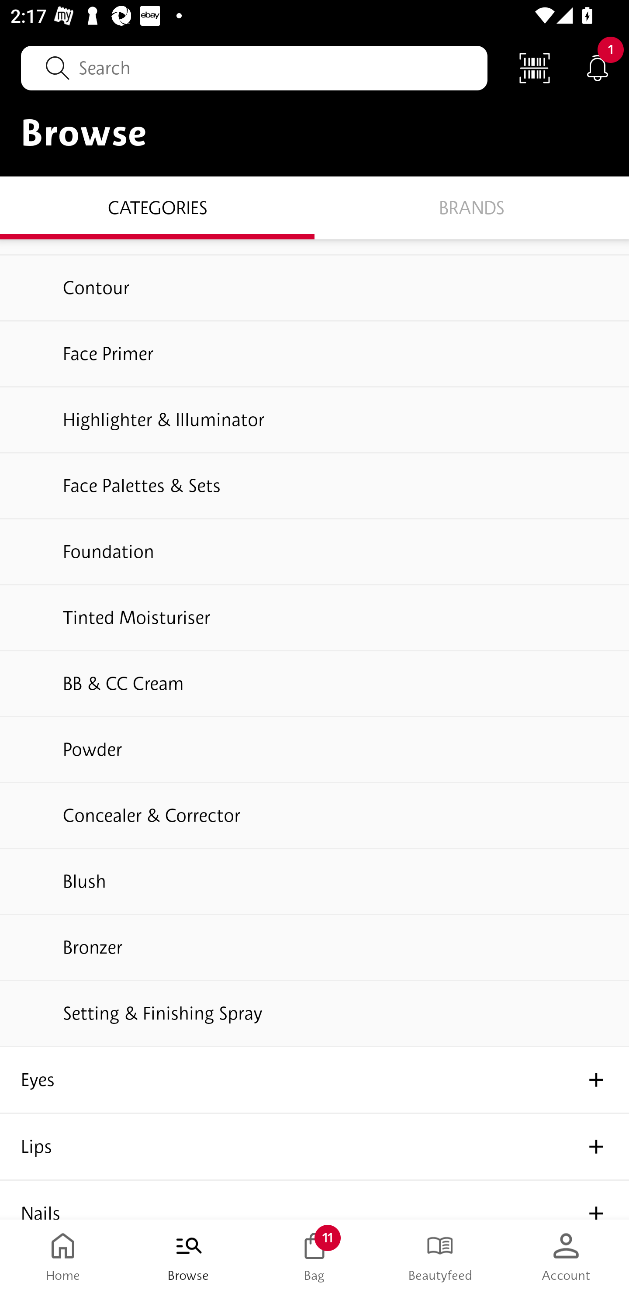  What do you see at coordinates (314, 421) in the screenshot?
I see `Highlighter & Illuminator` at bounding box center [314, 421].